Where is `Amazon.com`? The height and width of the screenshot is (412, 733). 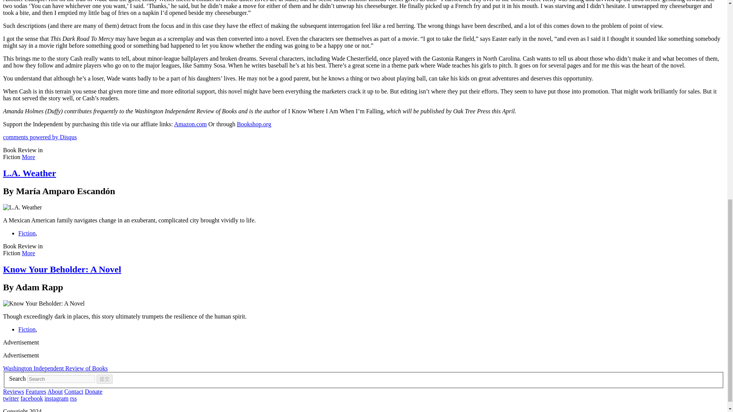
Amazon.com is located at coordinates (190, 124).